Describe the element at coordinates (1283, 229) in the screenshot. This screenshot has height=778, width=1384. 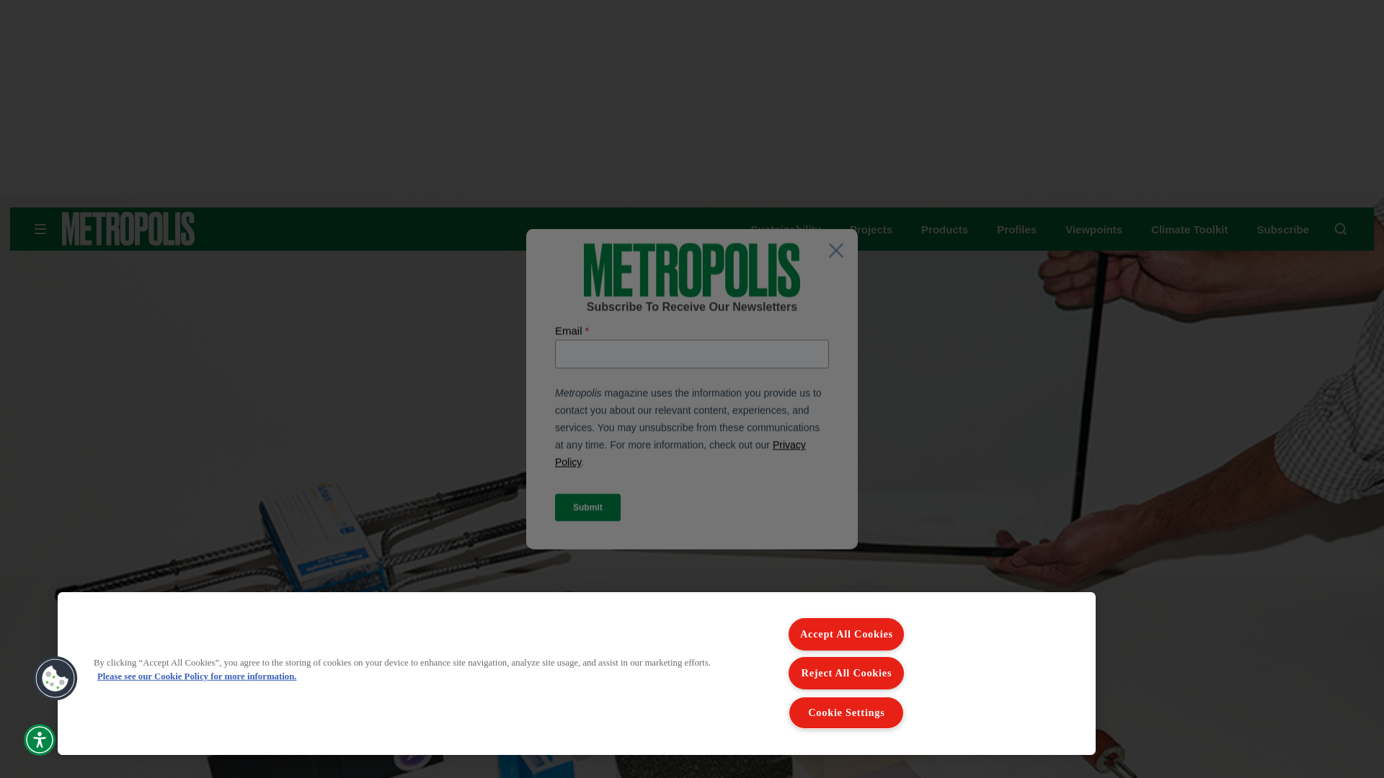
I see `Subscribe` at that location.